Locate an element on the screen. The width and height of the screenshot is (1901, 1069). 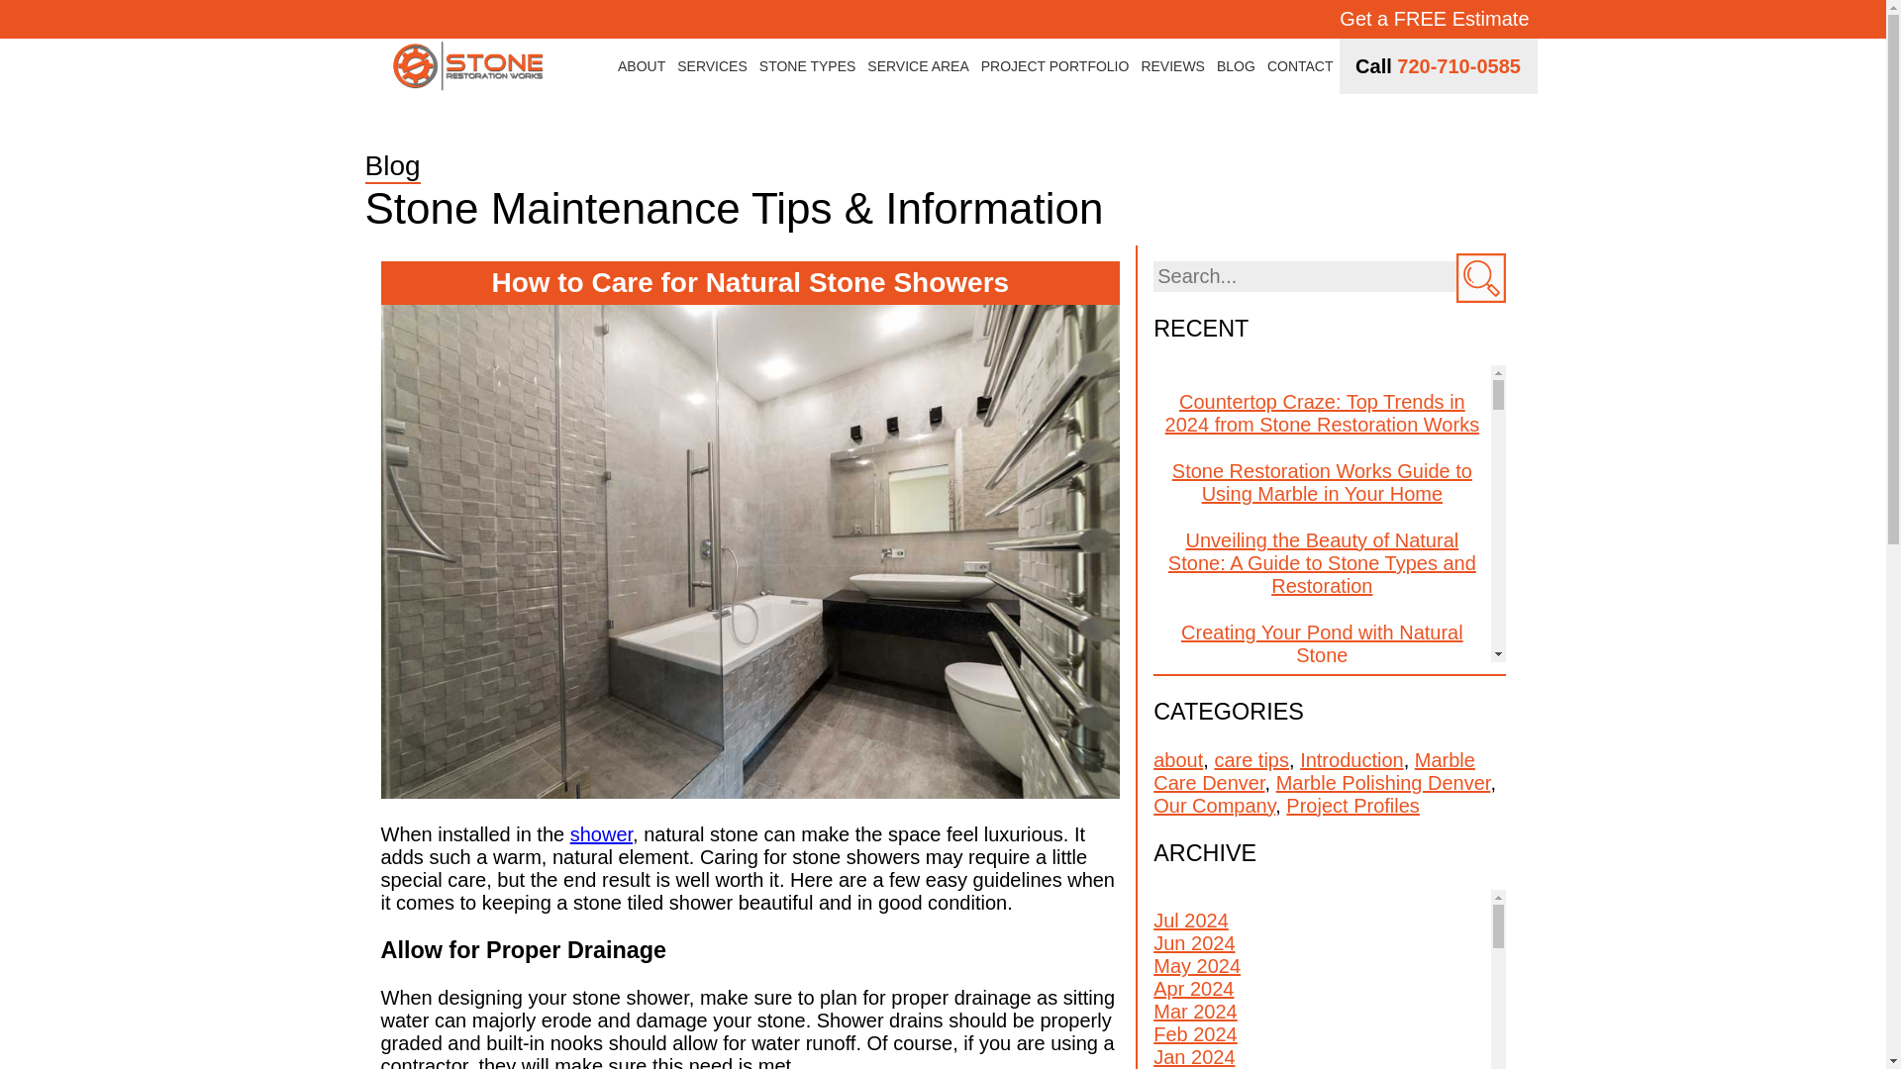
STONE TYPES is located at coordinates (808, 65).